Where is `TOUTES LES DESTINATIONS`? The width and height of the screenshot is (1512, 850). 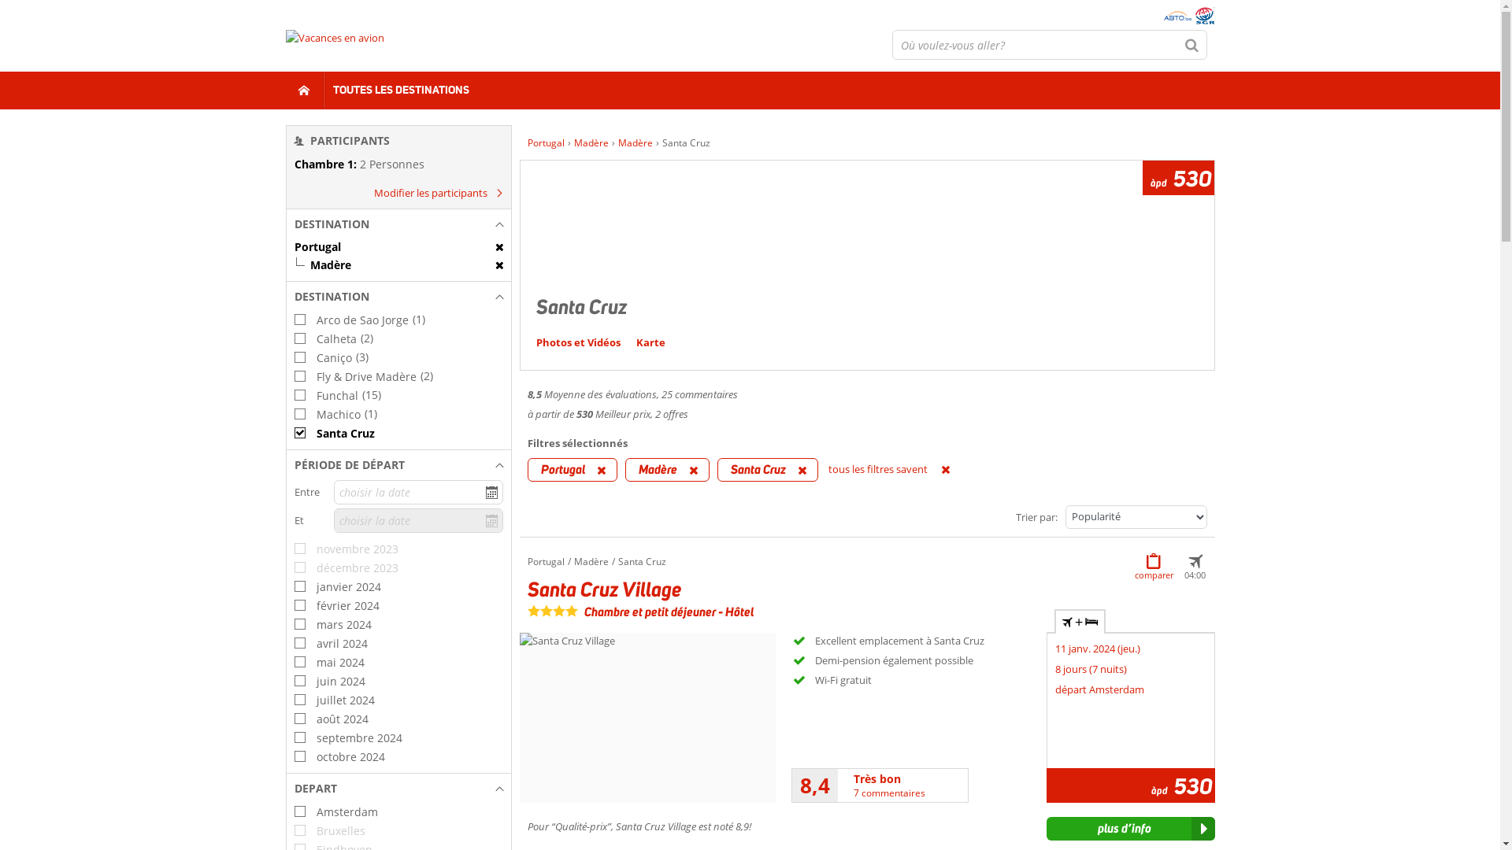
TOUTES LES DESTINATIONS is located at coordinates (402, 91).